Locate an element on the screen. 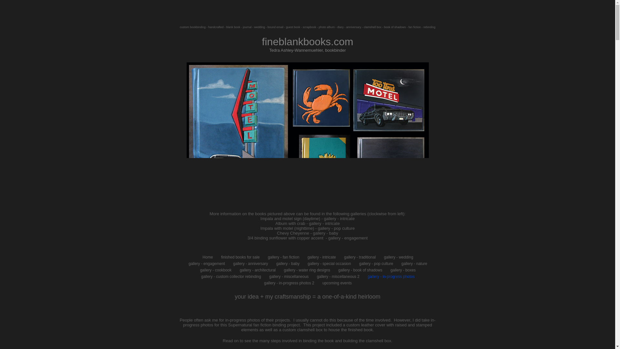  gallery - miscellaneous 2 is located at coordinates (338, 277).